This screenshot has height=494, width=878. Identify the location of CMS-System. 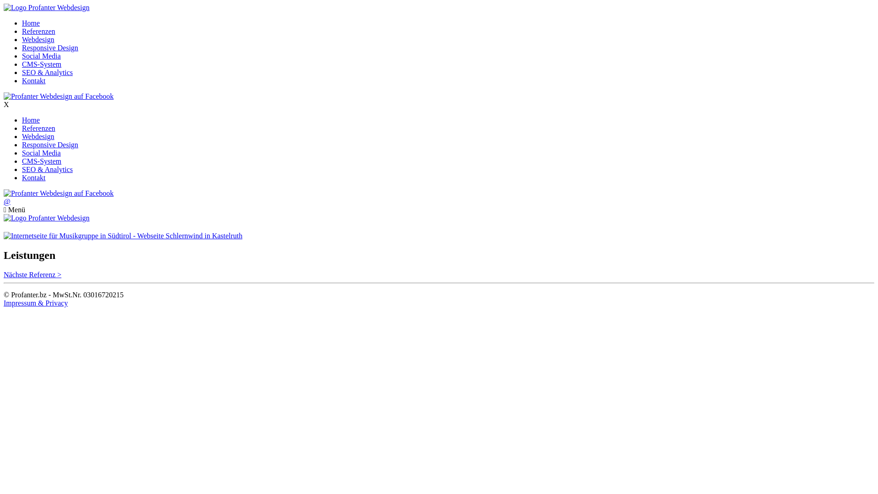
(42, 64).